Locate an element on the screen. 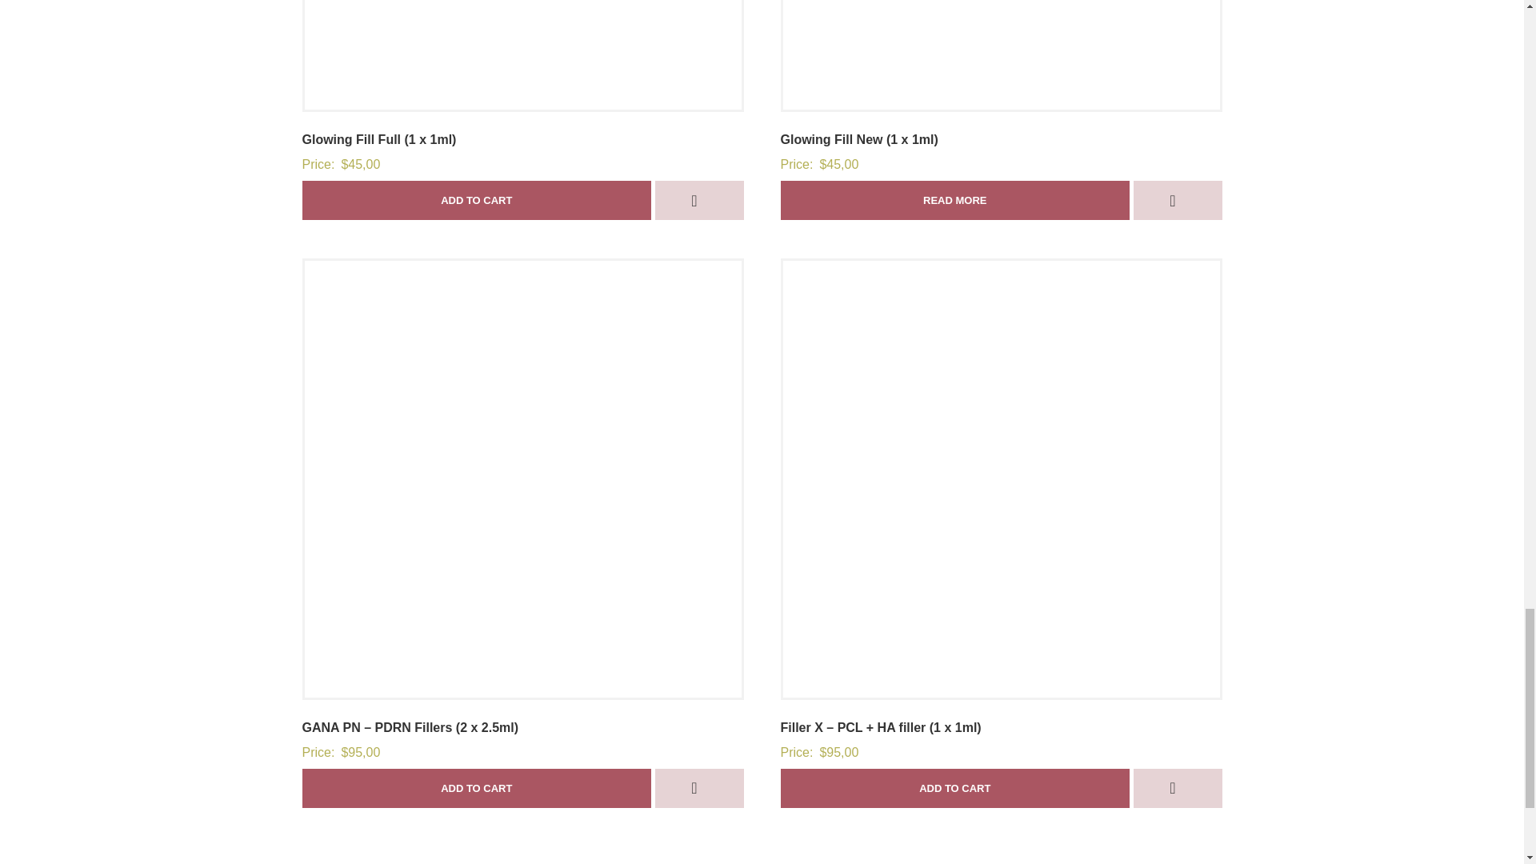  READ MORE is located at coordinates (955, 200).